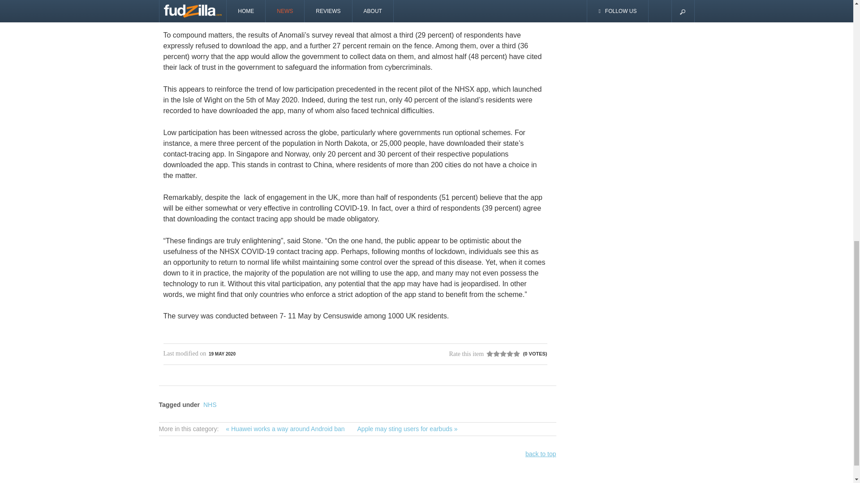 The height and width of the screenshot is (483, 860). Describe the element at coordinates (490, 354) in the screenshot. I see `1` at that location.